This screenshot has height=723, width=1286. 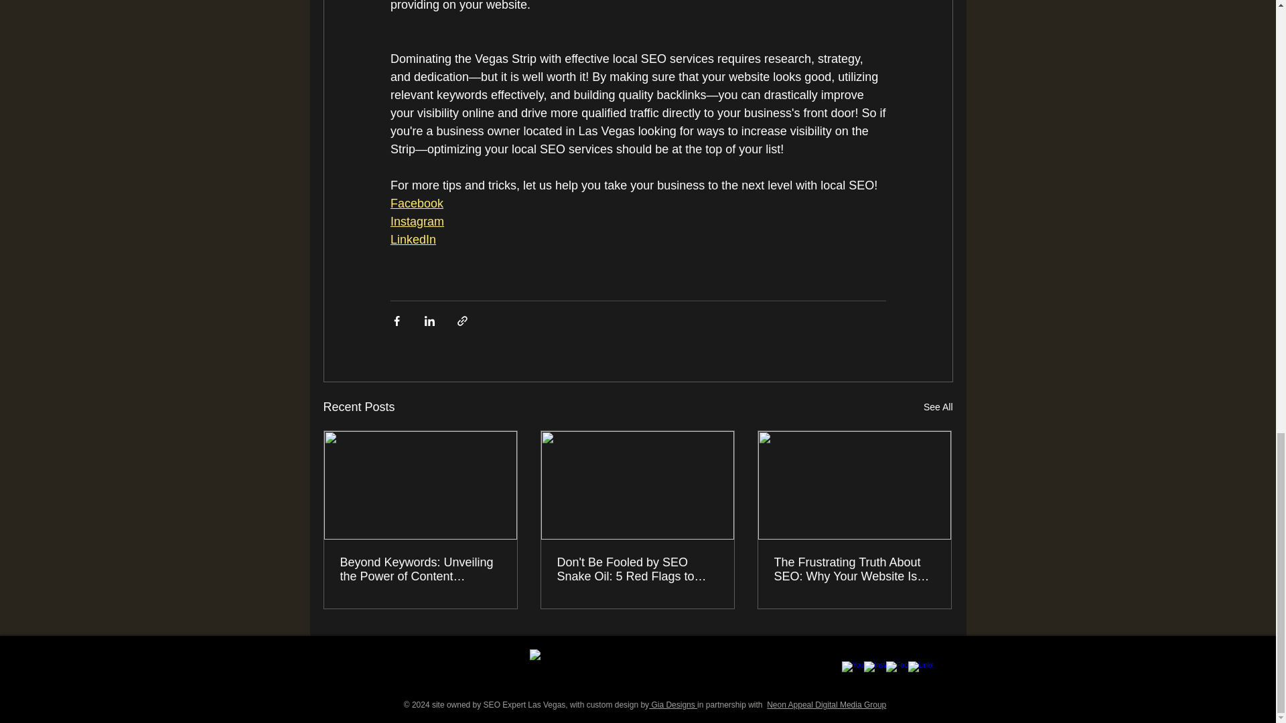 What do you see at coordinates (672, 704) in the screenshot?
I see `Gia Designs ` at bounding box center [672, 704].